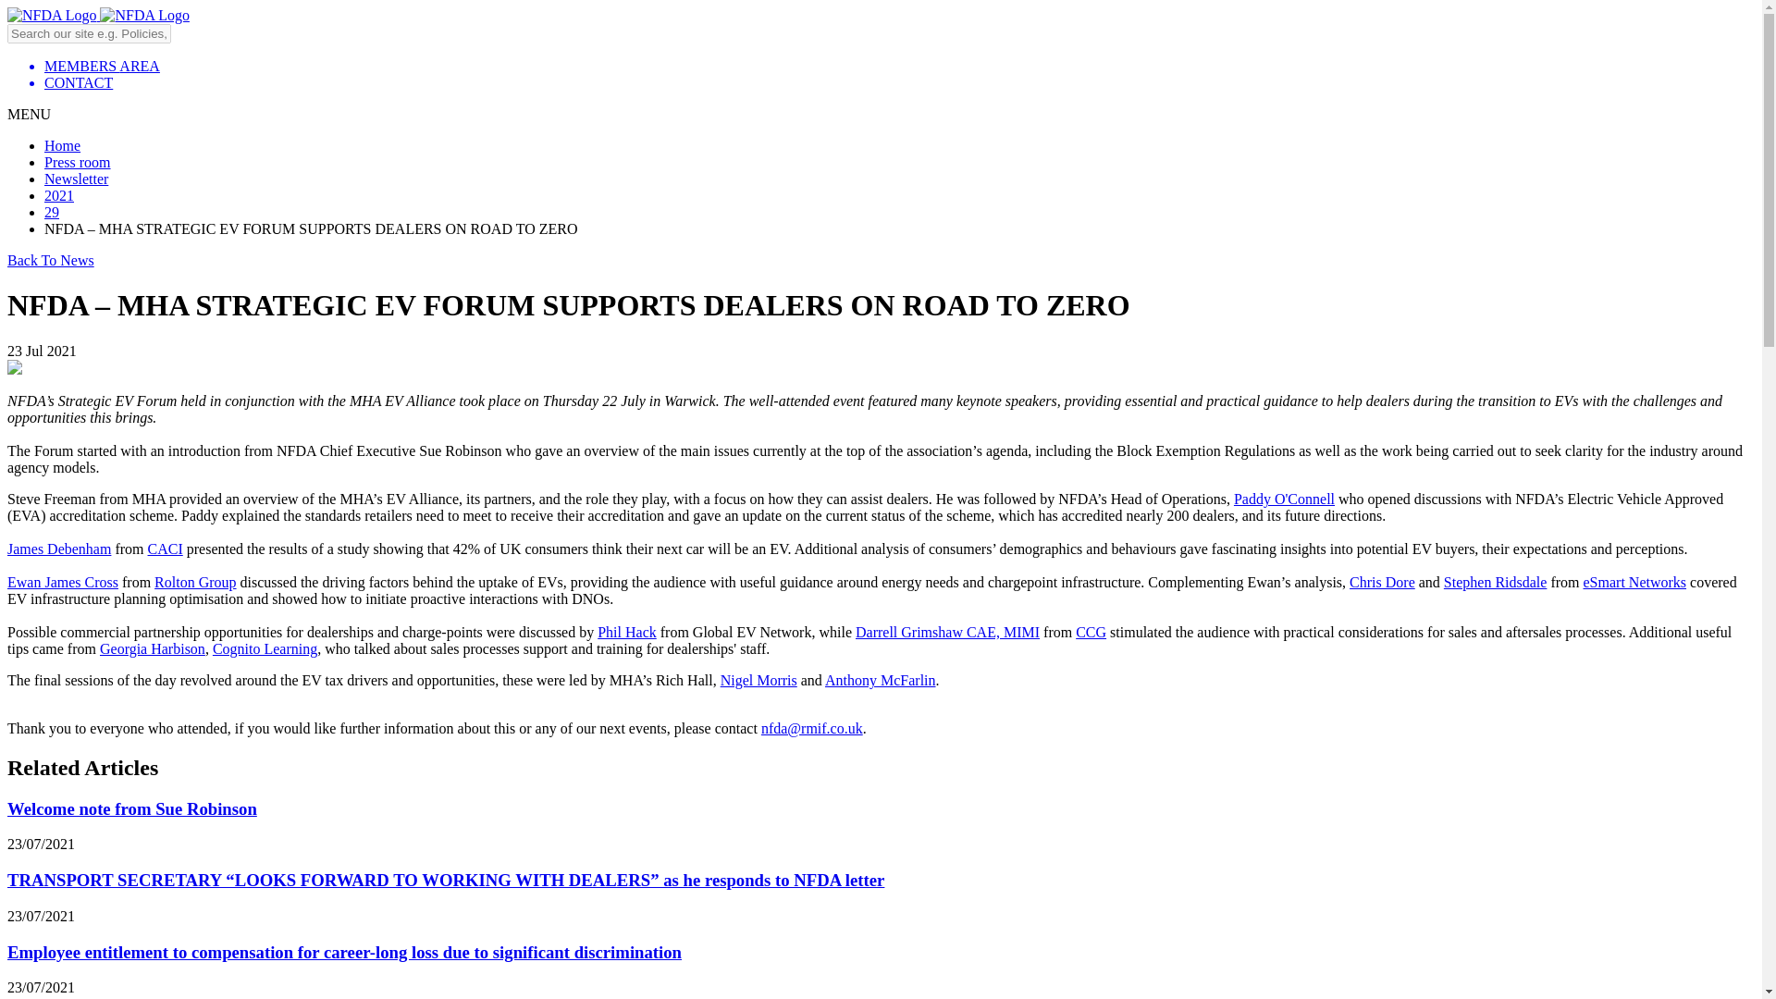  I want to click on Nigel Morris, so click(758, 680).